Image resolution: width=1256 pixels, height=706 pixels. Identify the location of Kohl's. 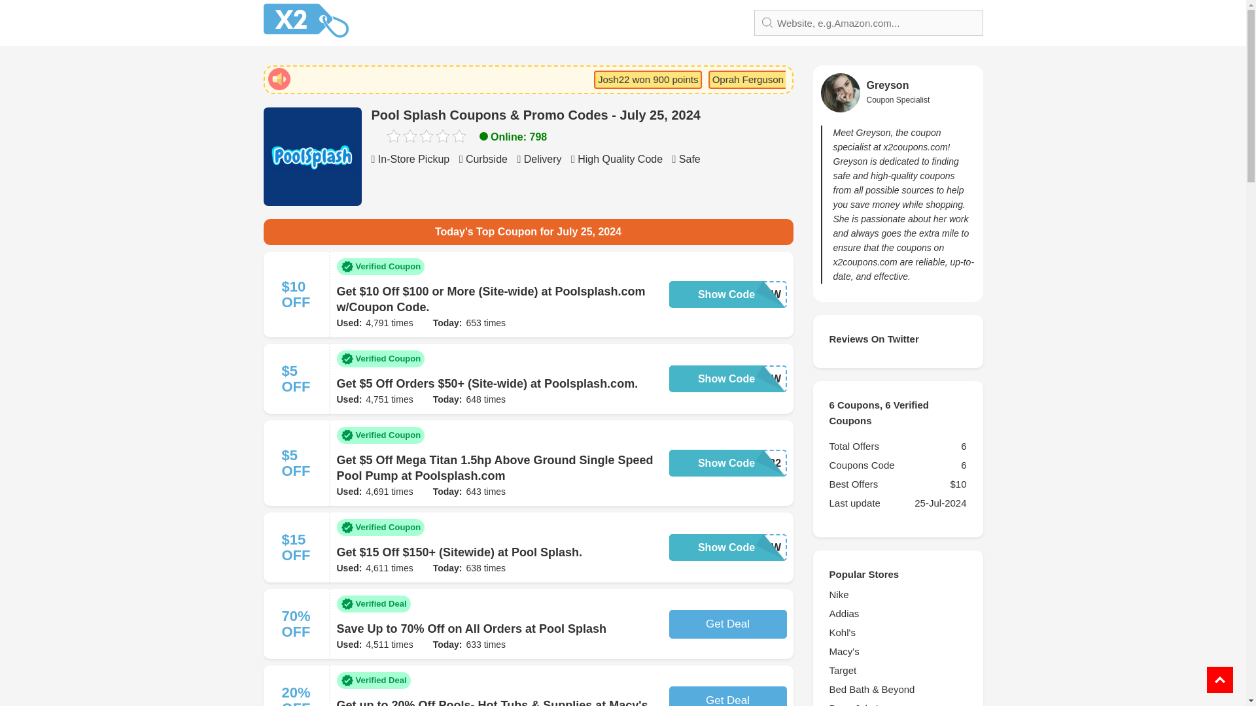
(898, 632).